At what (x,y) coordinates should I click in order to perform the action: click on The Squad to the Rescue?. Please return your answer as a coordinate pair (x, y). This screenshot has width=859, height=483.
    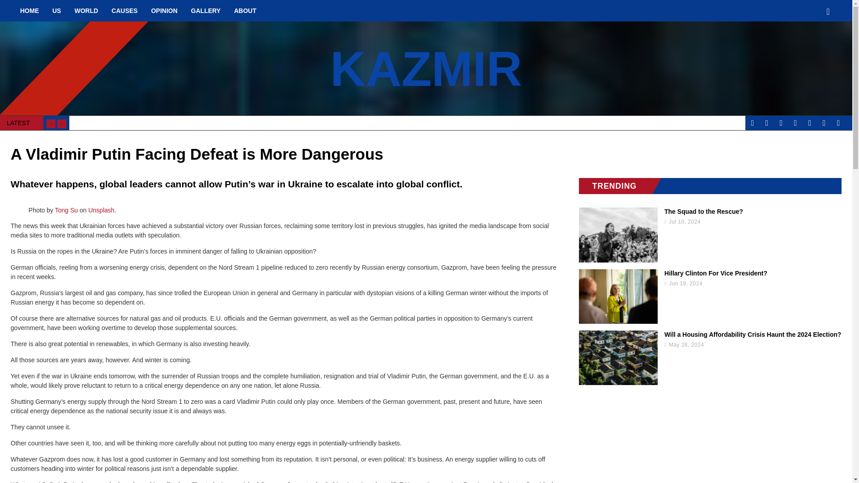
    Looking at the image, I should click on (710, 211).